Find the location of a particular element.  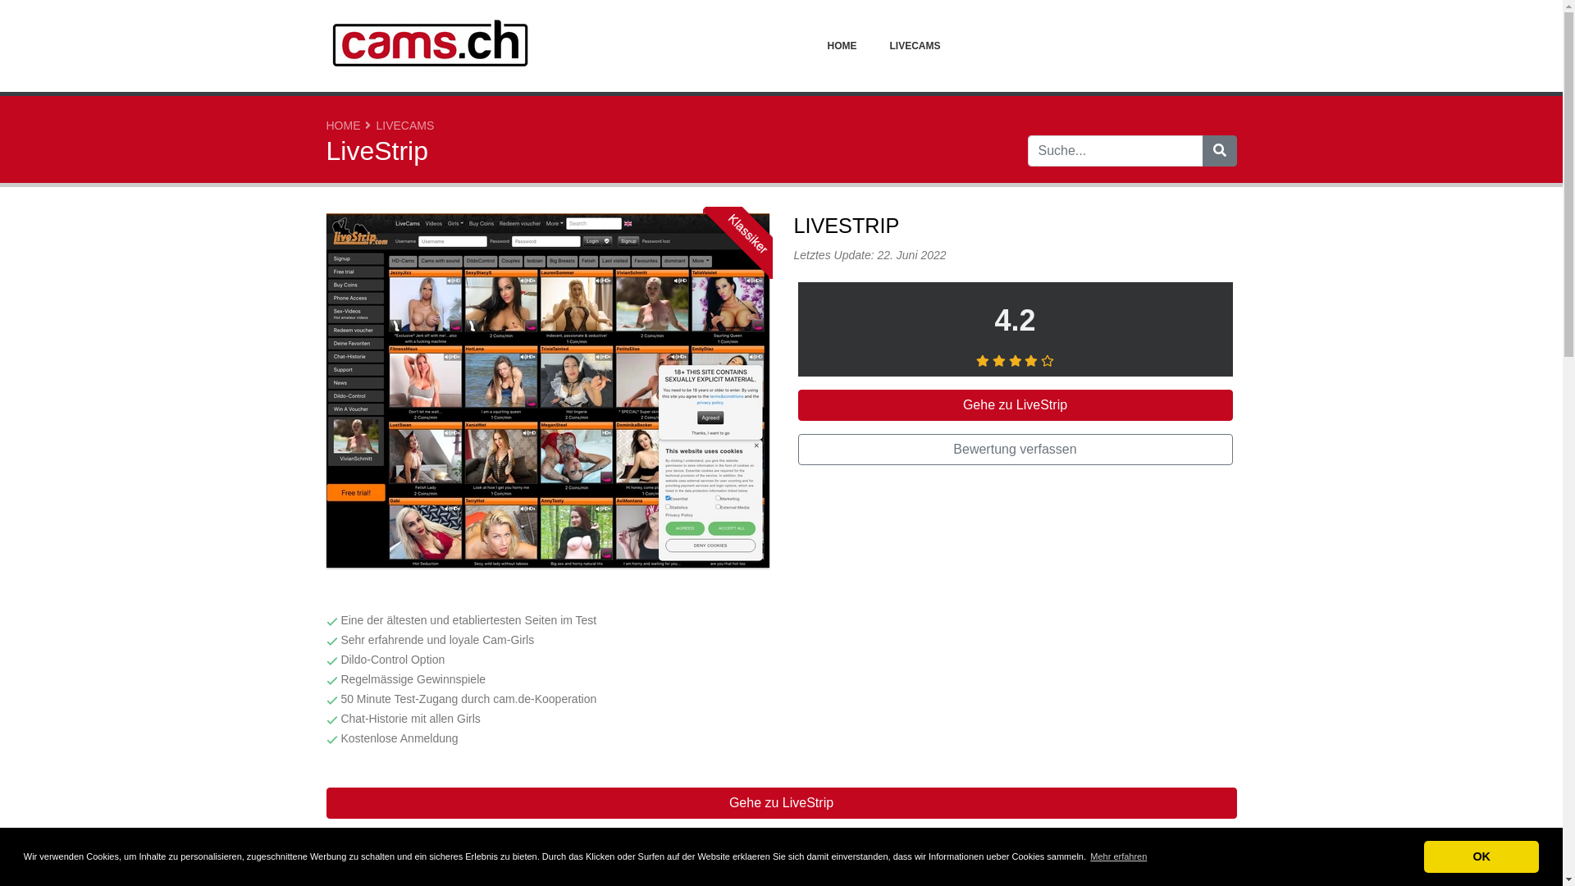

Bewertung: 4.2 is located at coordinates (1016, 361).